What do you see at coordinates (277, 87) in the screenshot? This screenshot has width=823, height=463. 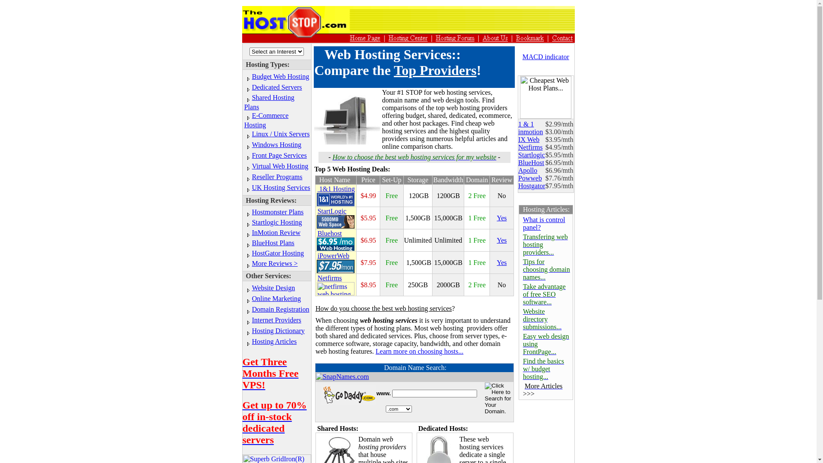 I see `Dedicated Servers` at bounding box center [277, 87].